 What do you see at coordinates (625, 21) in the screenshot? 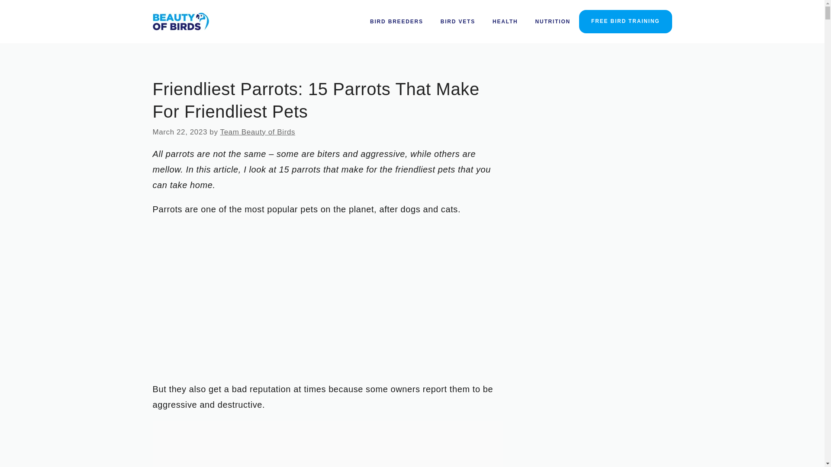
I see `FREE BIRD TRAINING` at bounding box center [625, 21].